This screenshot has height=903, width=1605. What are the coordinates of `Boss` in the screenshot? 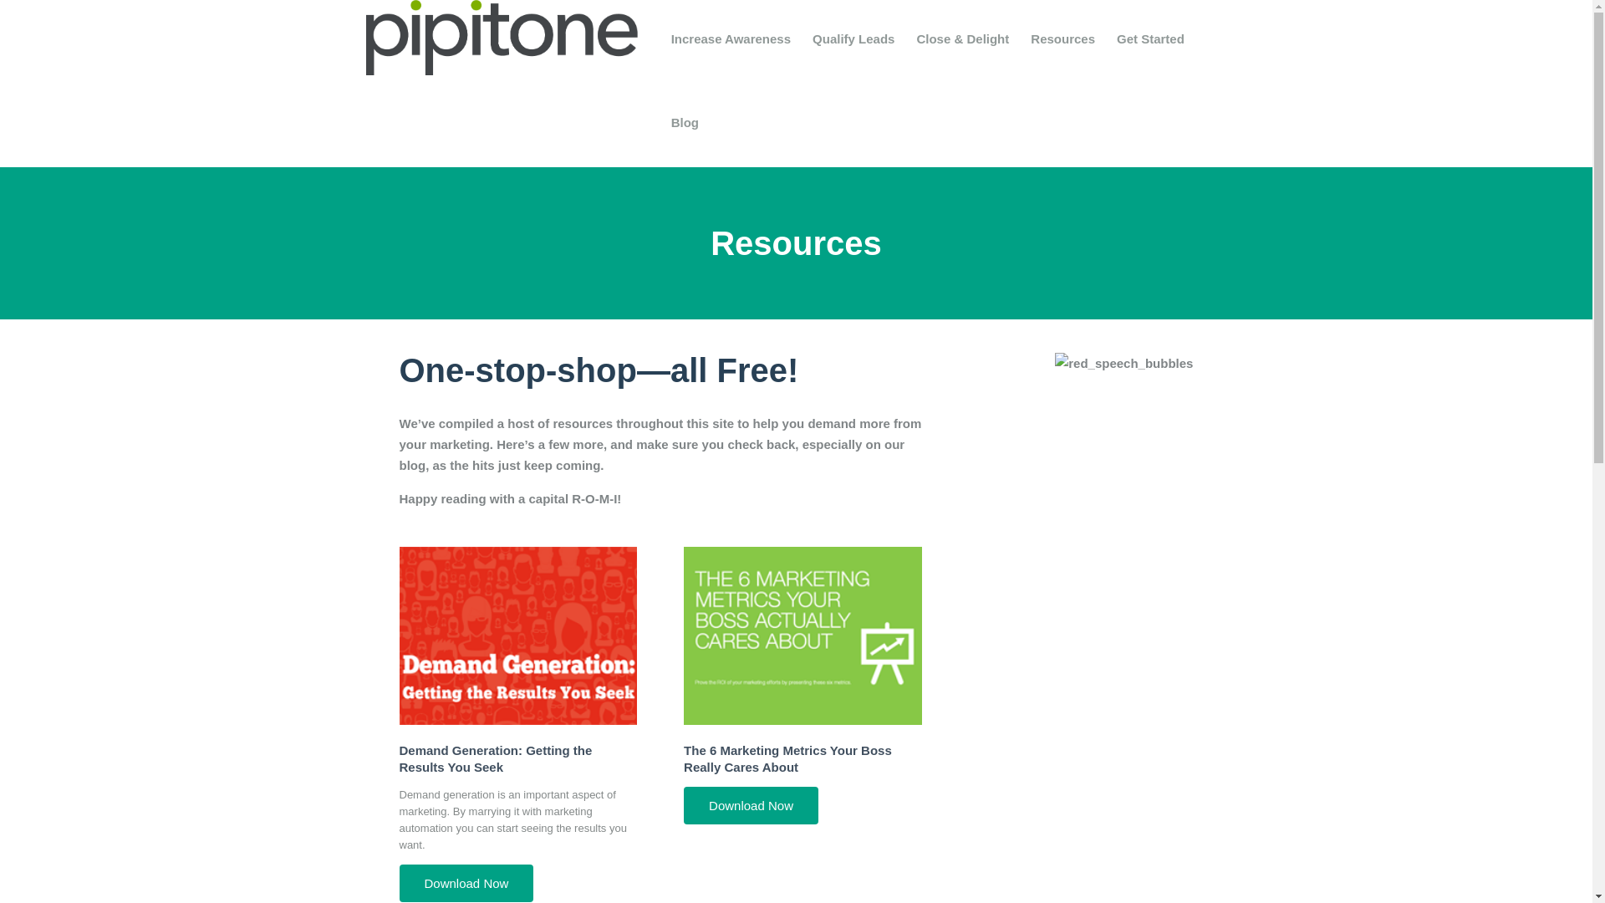 It's located at (802, 635).